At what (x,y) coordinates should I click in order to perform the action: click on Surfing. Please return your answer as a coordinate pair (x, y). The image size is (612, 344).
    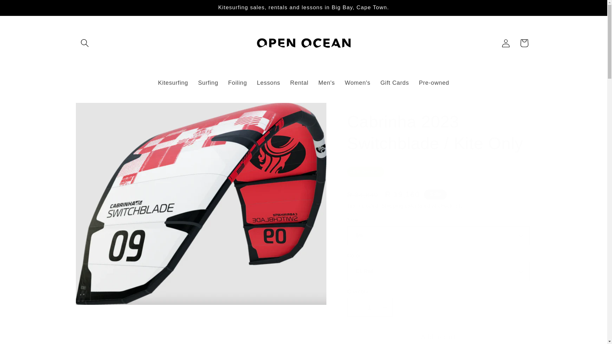
    Looking at the image, I should click on (208, 83).